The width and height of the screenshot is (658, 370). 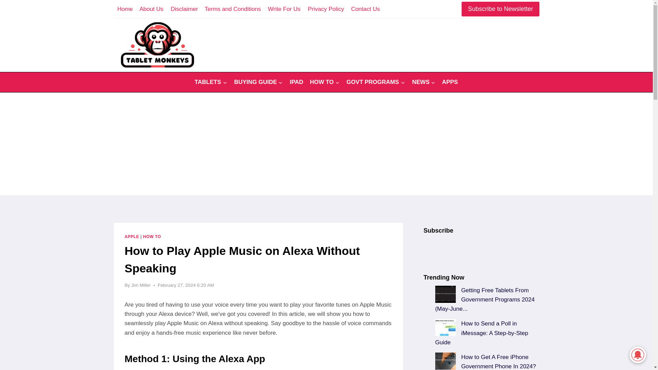 What do you see at coordinates (141, 285) in the screenshot?
I see `Jim Miller` at bounding box center [141, 285].